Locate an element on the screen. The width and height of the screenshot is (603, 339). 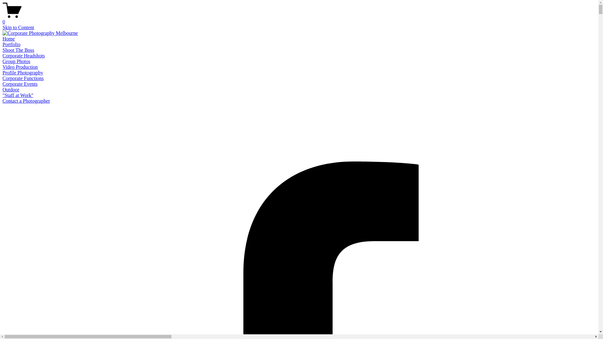
Shoot The Boss is located at coordinates (18, 50).